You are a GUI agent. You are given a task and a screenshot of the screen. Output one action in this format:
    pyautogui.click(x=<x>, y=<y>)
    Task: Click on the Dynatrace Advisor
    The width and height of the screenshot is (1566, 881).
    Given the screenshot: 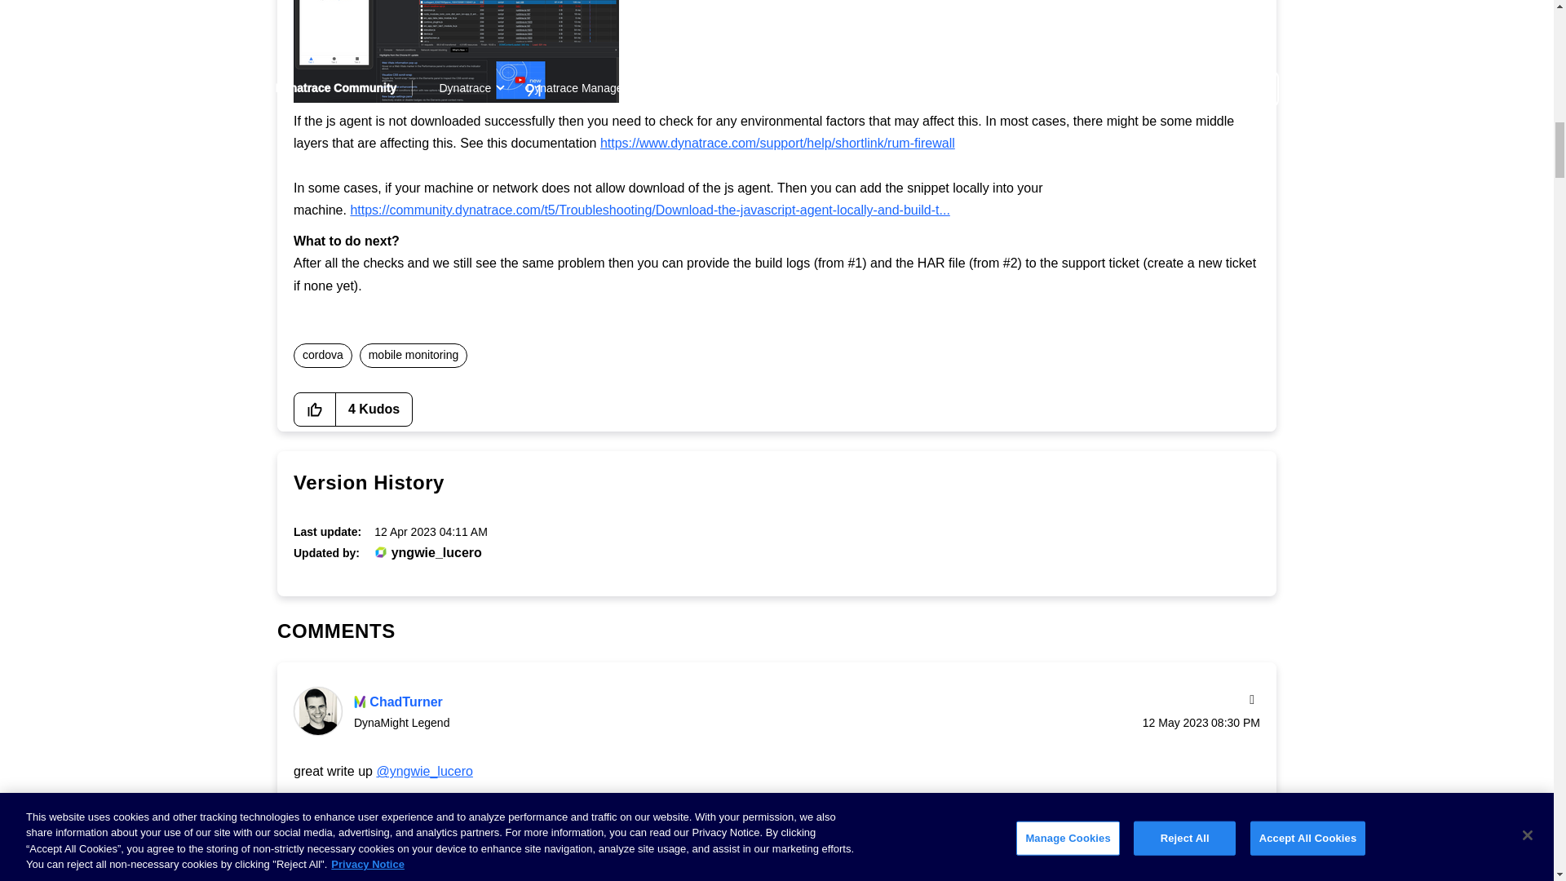 What is the action you would take?
    pyautogui.click(x=380, y=551)
    